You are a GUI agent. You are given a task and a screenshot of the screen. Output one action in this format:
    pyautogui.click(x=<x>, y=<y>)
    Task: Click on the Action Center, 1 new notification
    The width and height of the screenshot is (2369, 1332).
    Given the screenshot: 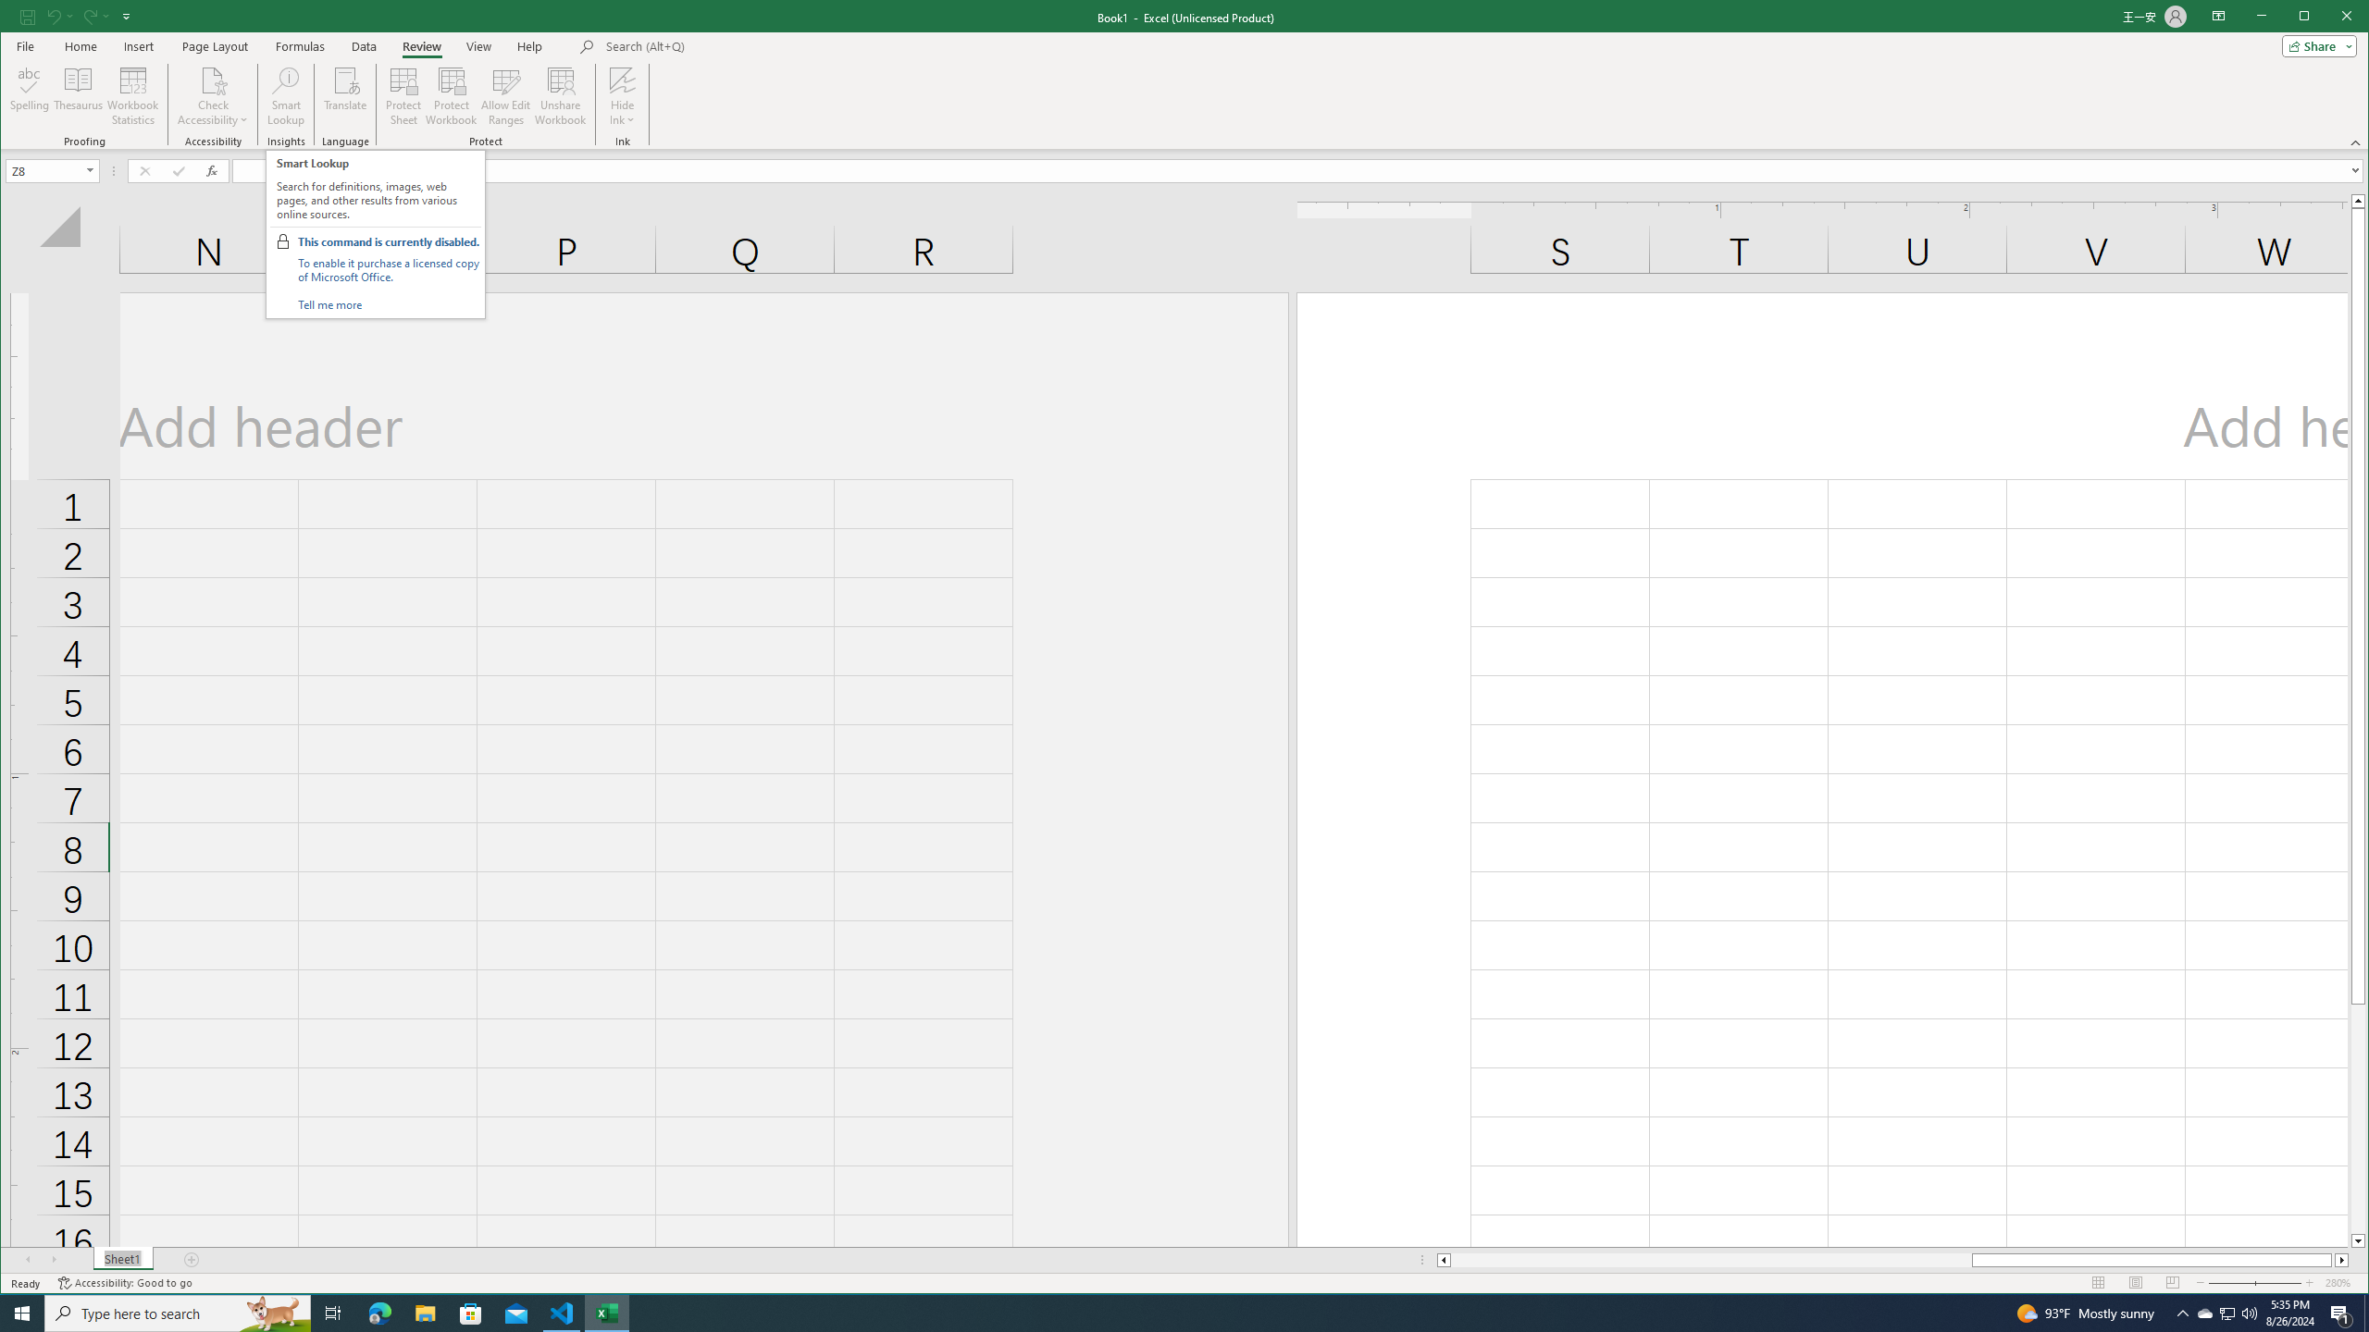 What is the action you would take?
    pyautogui.click(x=2341, y=1313)
    